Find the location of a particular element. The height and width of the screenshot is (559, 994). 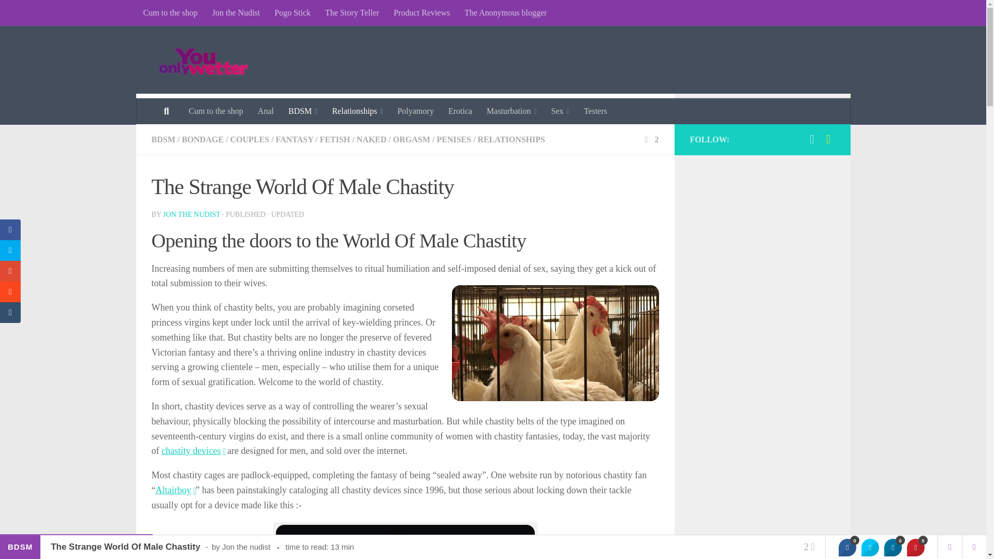

Cum to the shop is located at coordinates (215, 111).